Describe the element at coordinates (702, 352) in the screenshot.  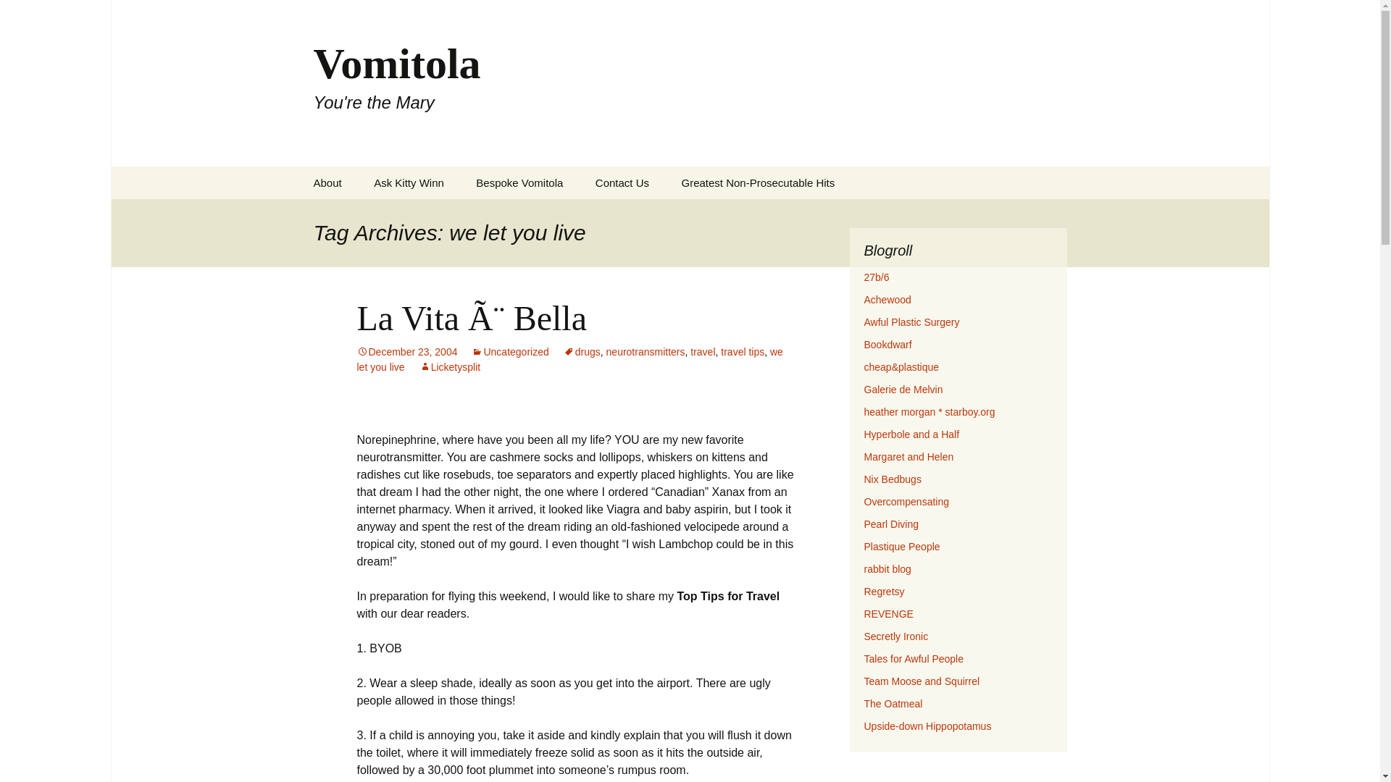
I see `travel` at that location.